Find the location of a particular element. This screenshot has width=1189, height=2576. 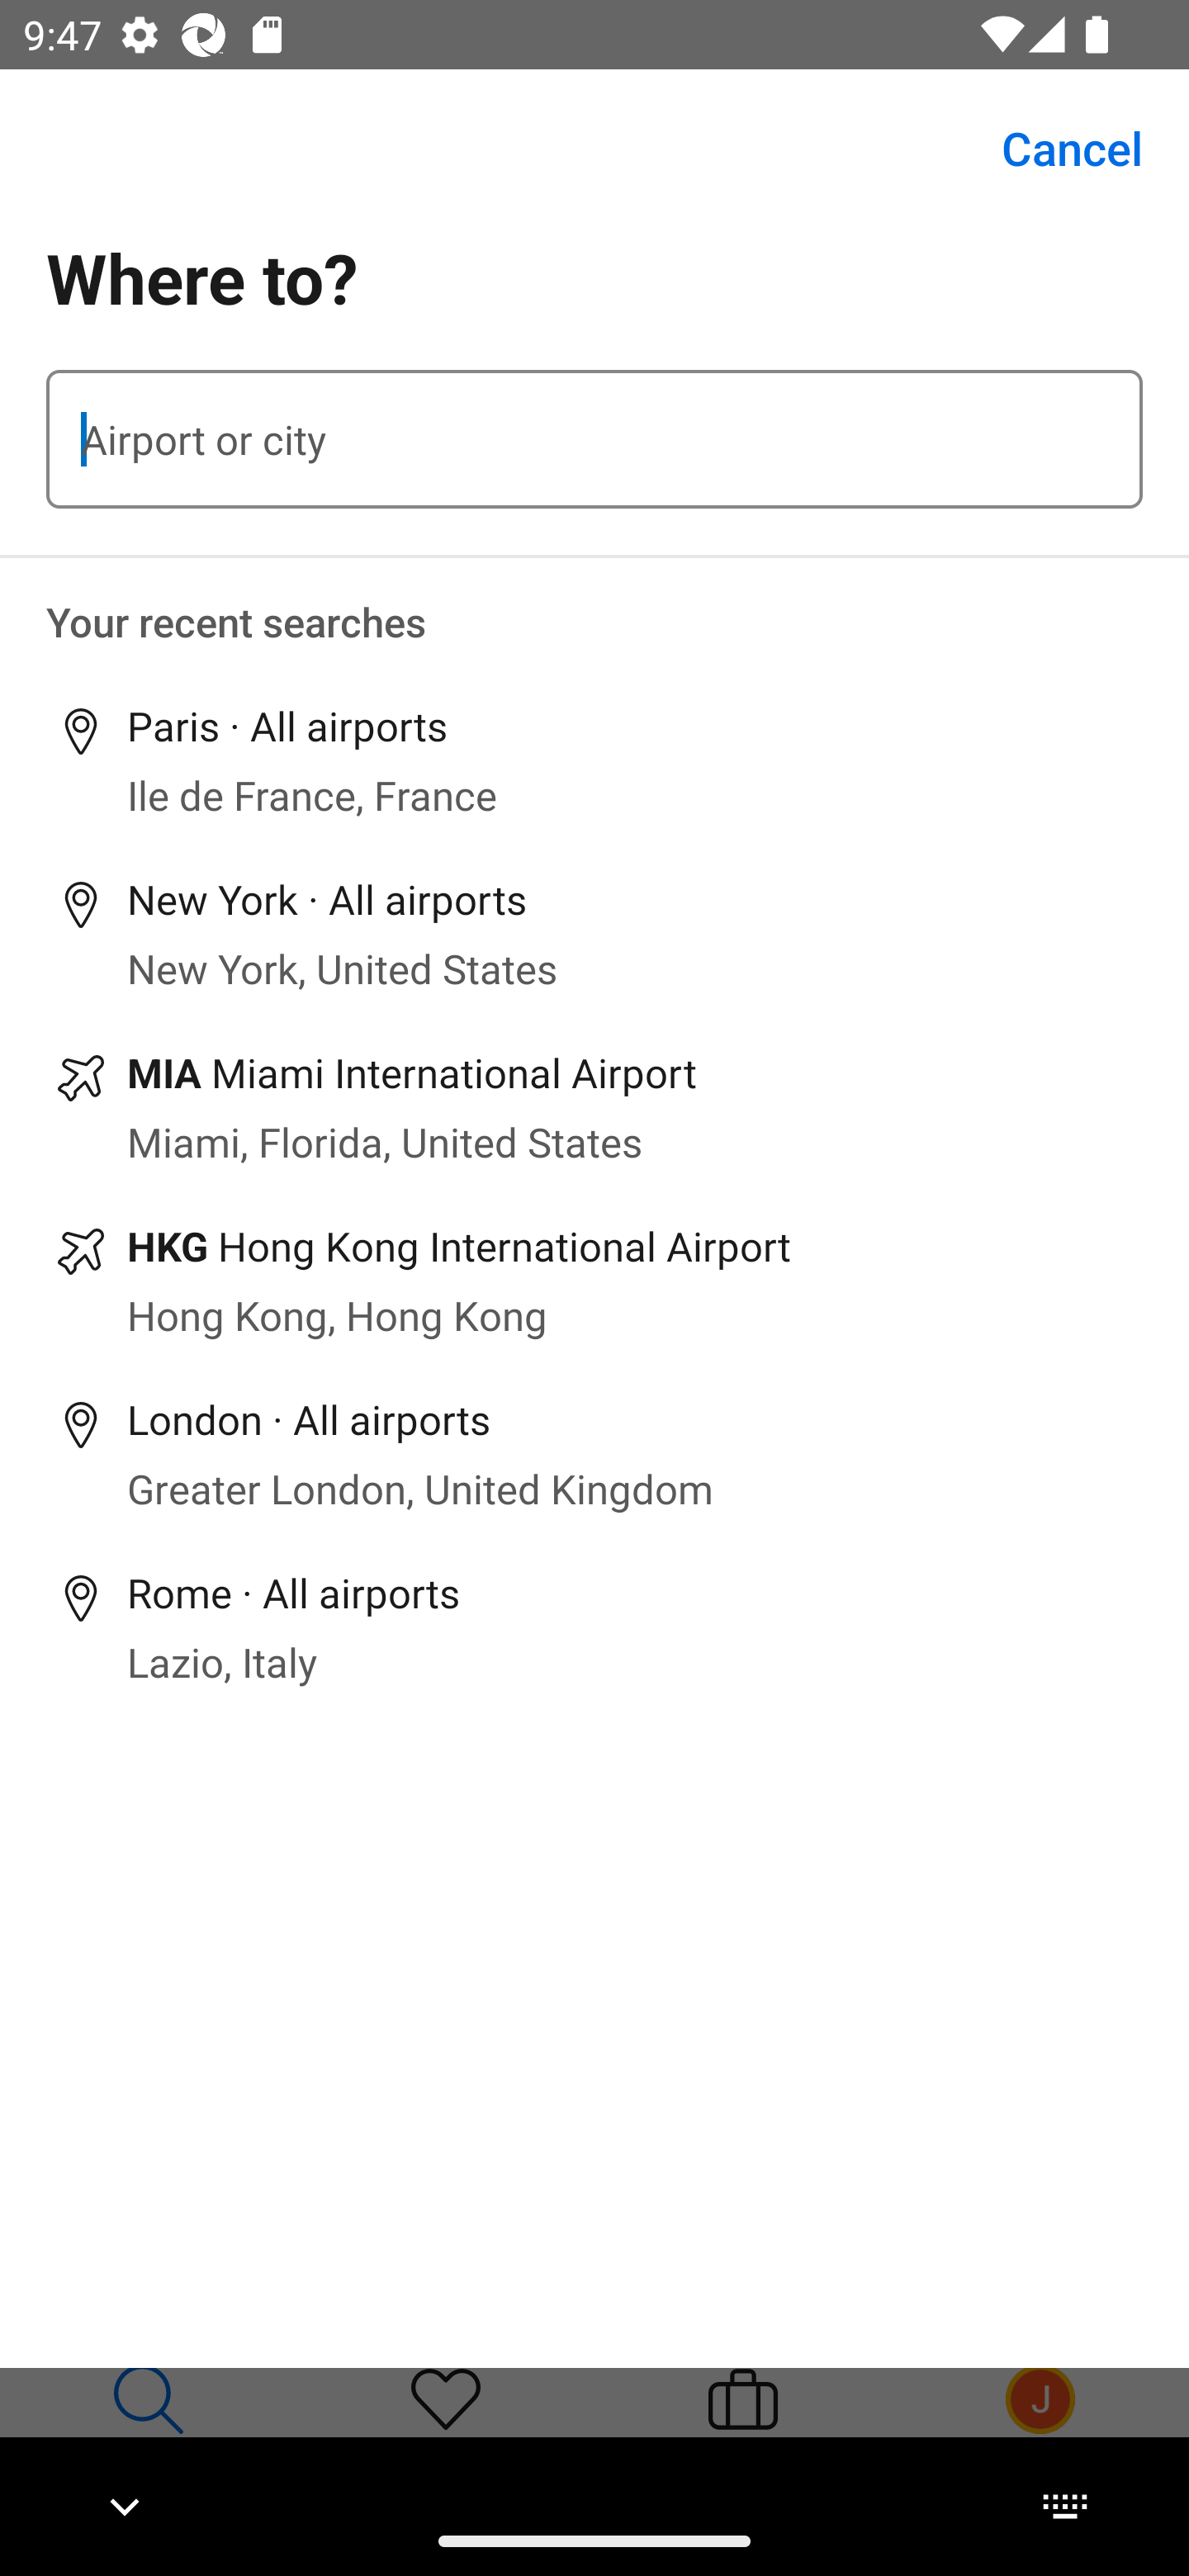

Cancel is located at coordinates (1054, 149).